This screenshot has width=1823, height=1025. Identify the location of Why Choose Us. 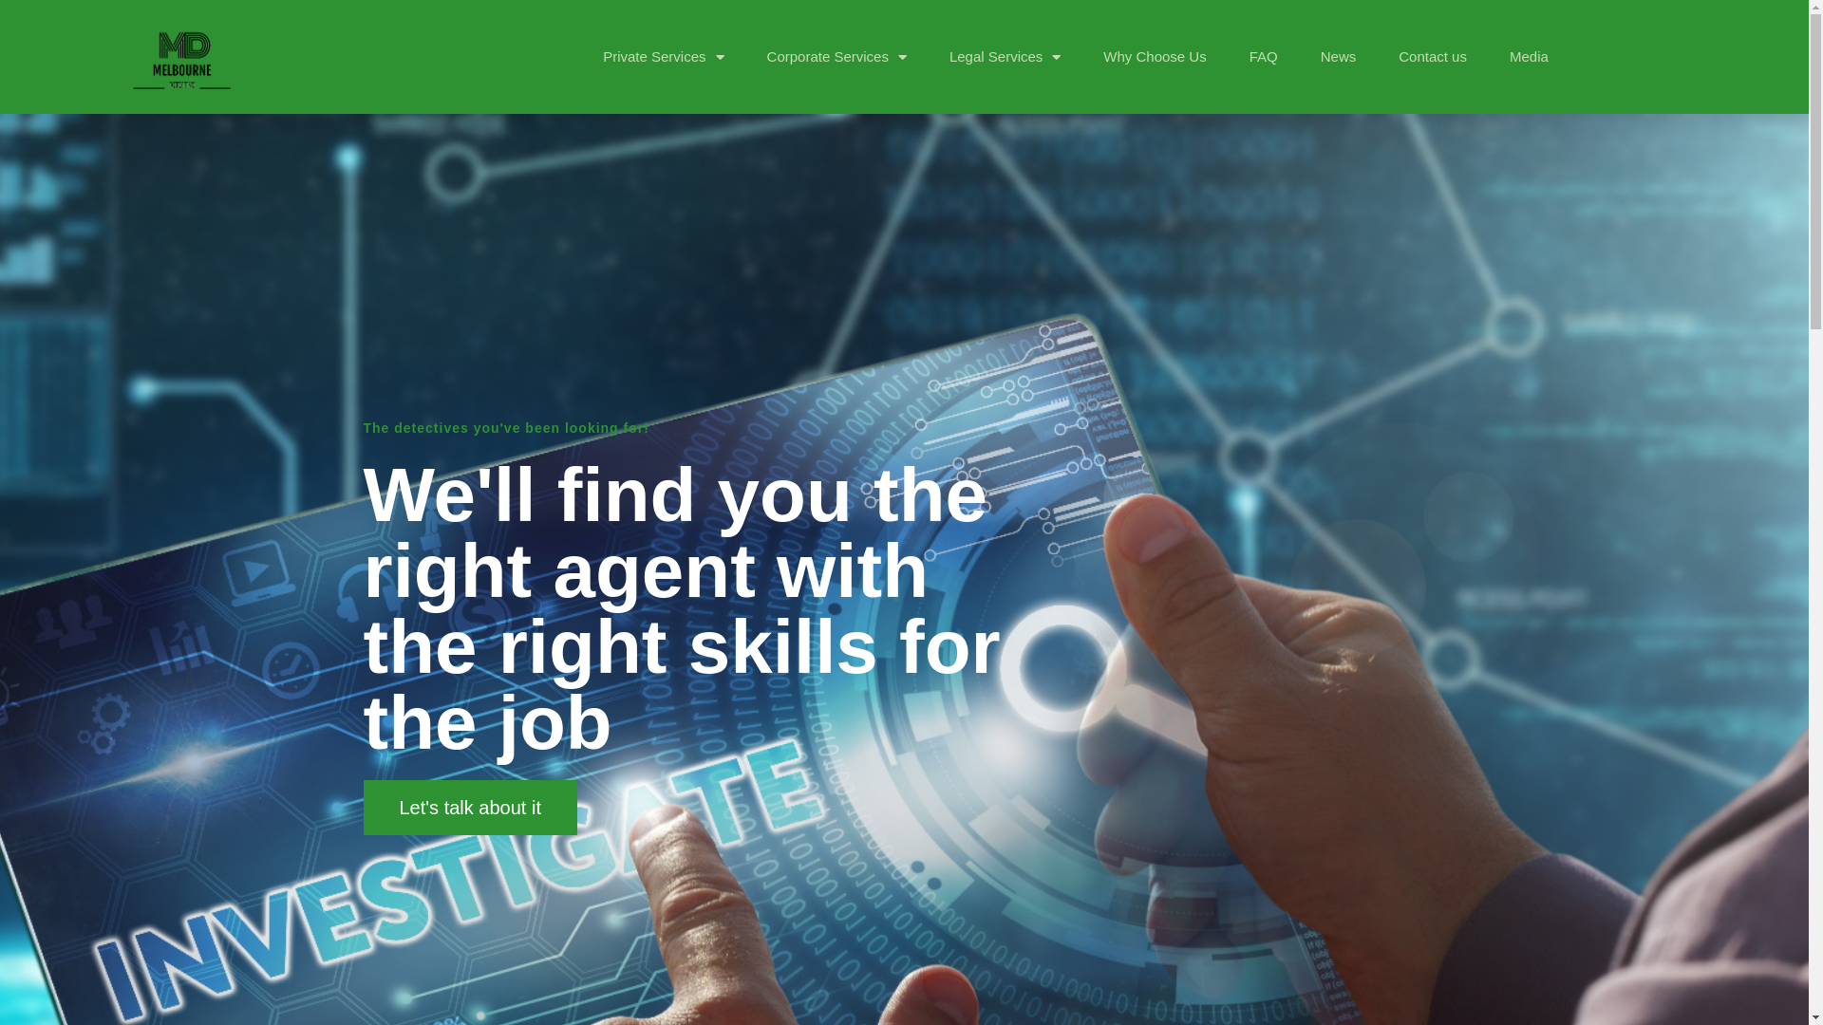
(1155, 57).